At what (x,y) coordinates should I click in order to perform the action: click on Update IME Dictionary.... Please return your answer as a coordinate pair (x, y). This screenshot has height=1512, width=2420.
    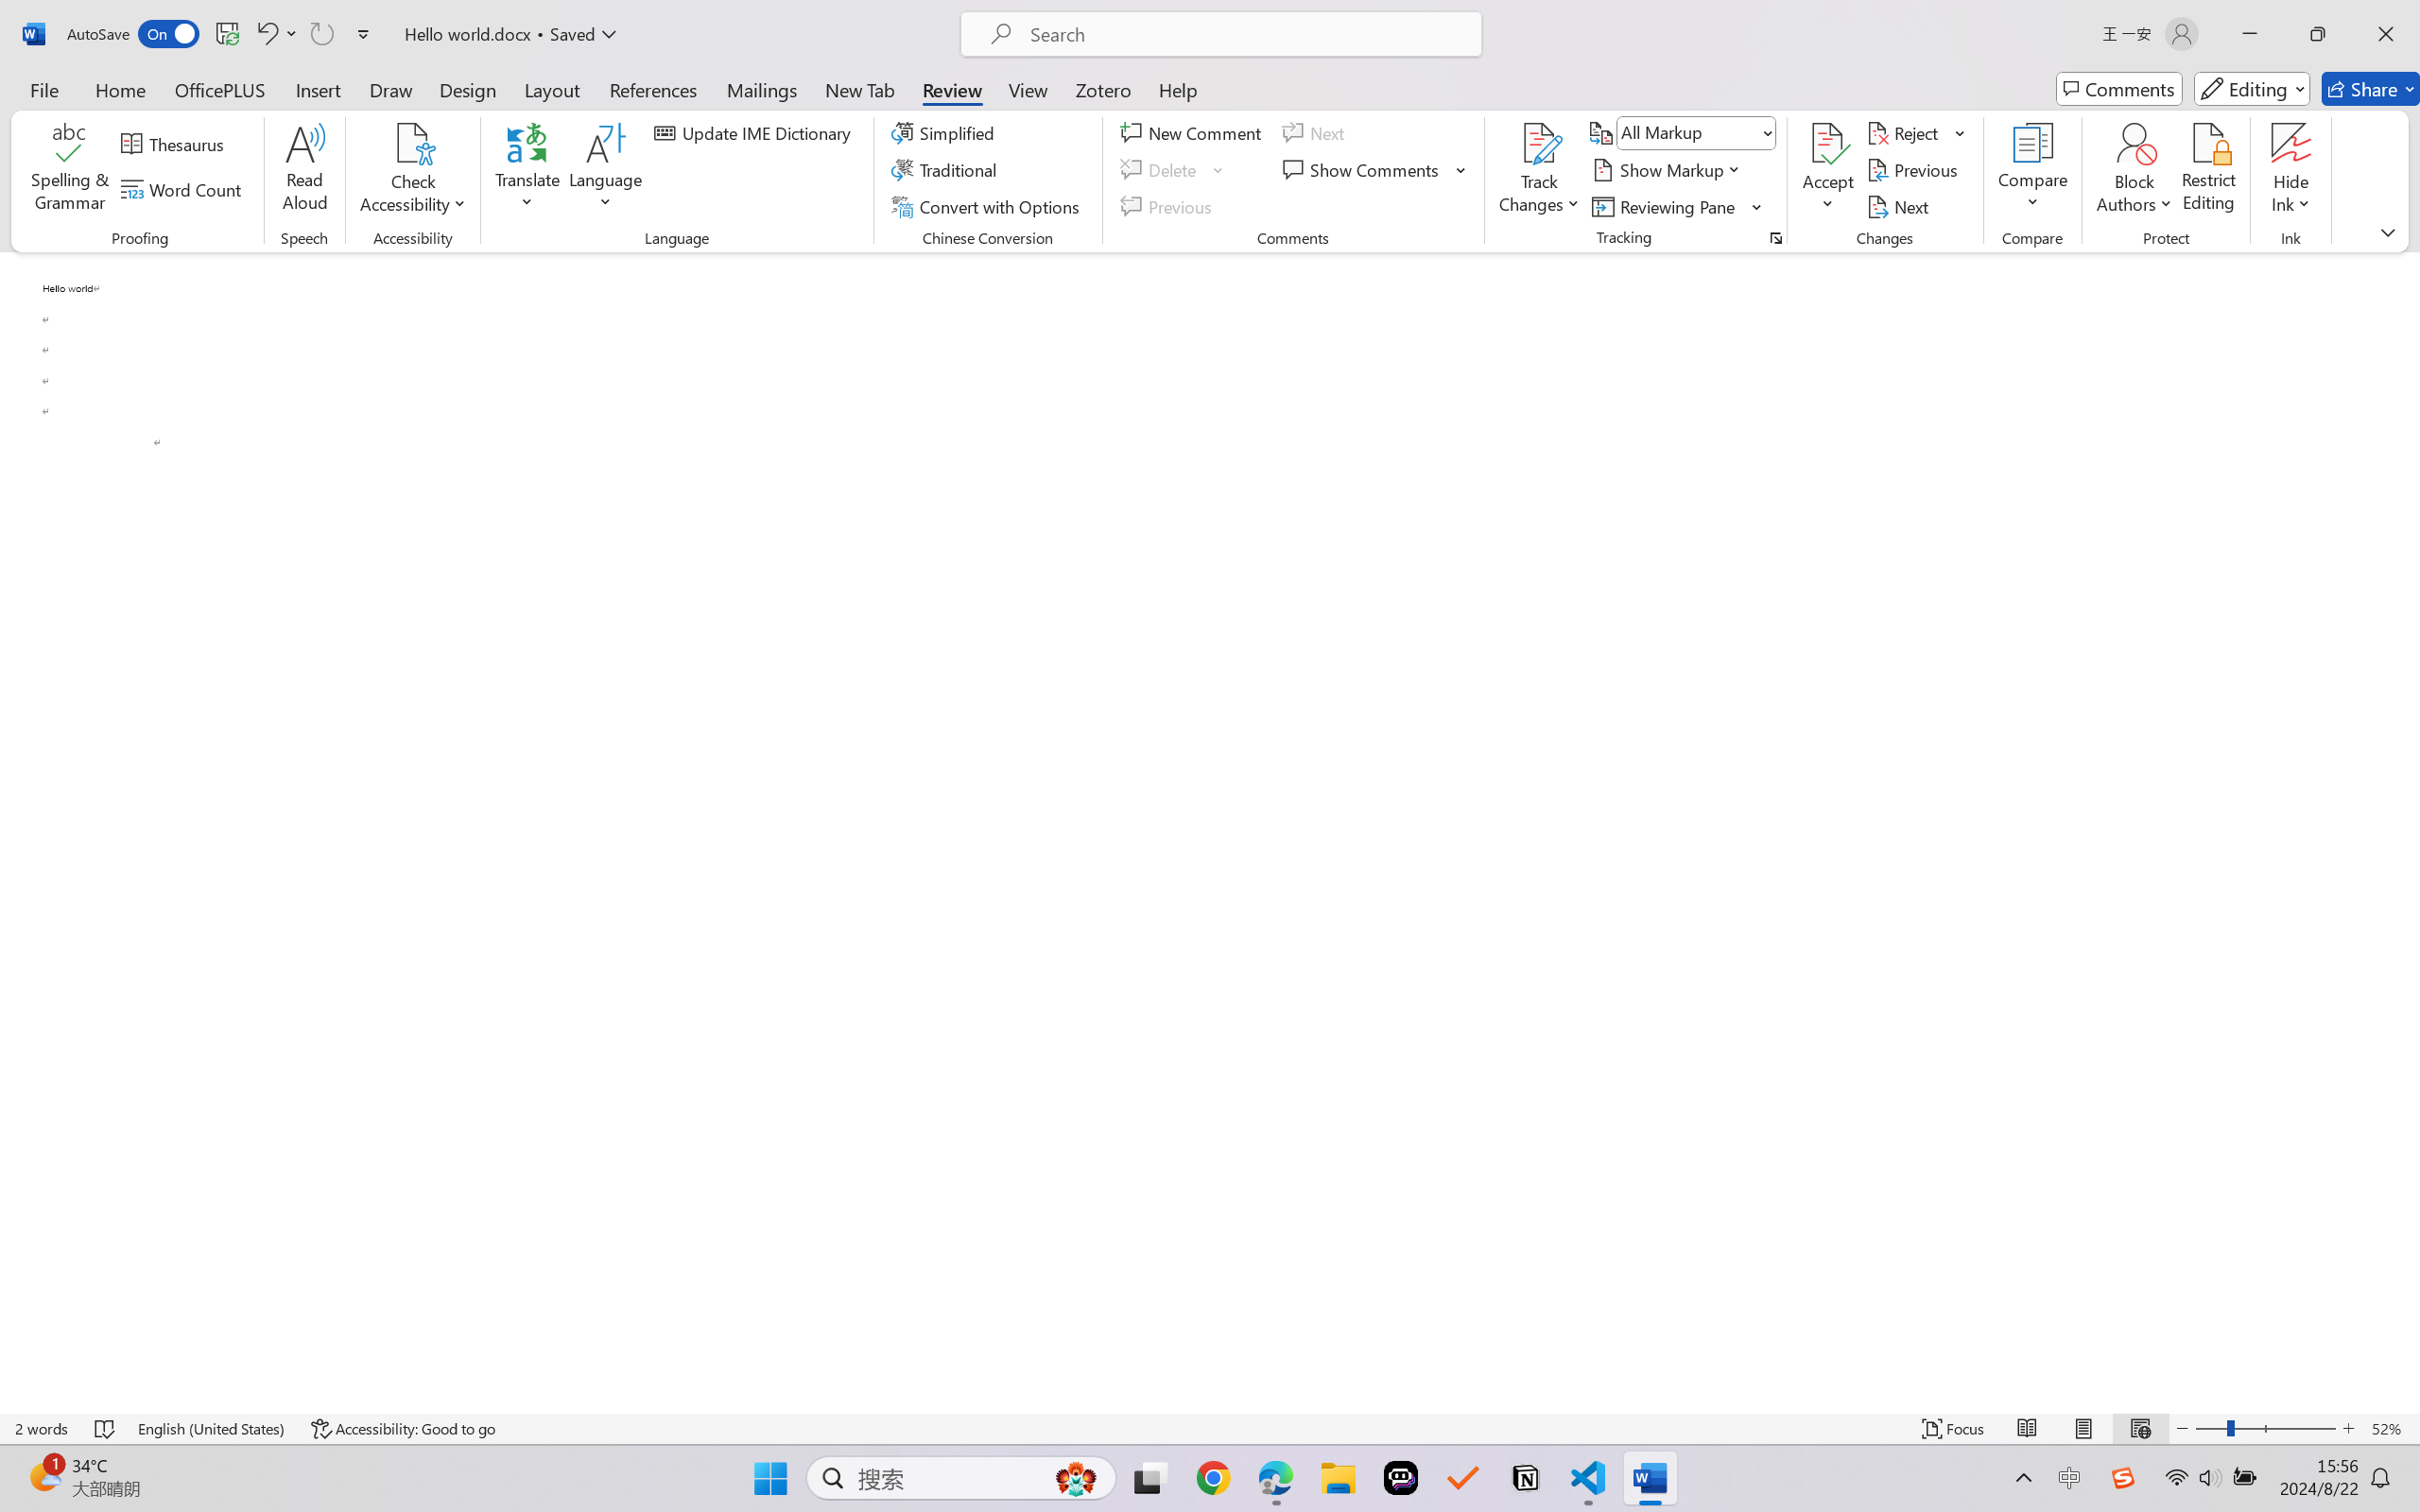
    Looking at the image, I should click on (756, 132).